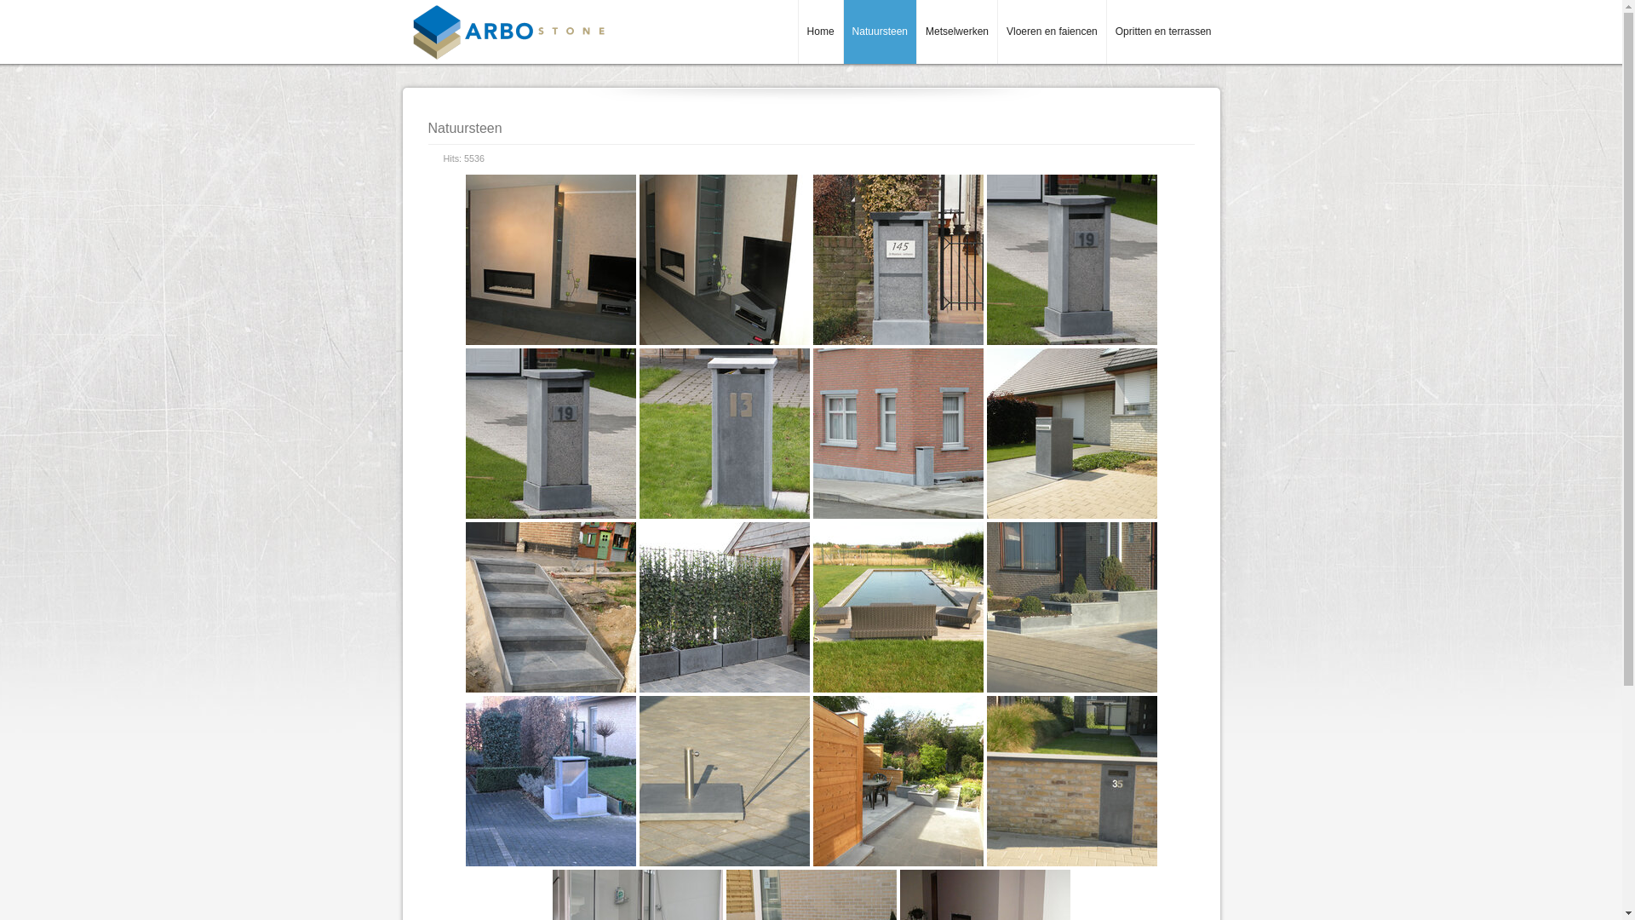 This screenshot has height=920, width=1635. Describe the element at coordinates (724, 781) in the screenshot. I see `                               ` at that location.